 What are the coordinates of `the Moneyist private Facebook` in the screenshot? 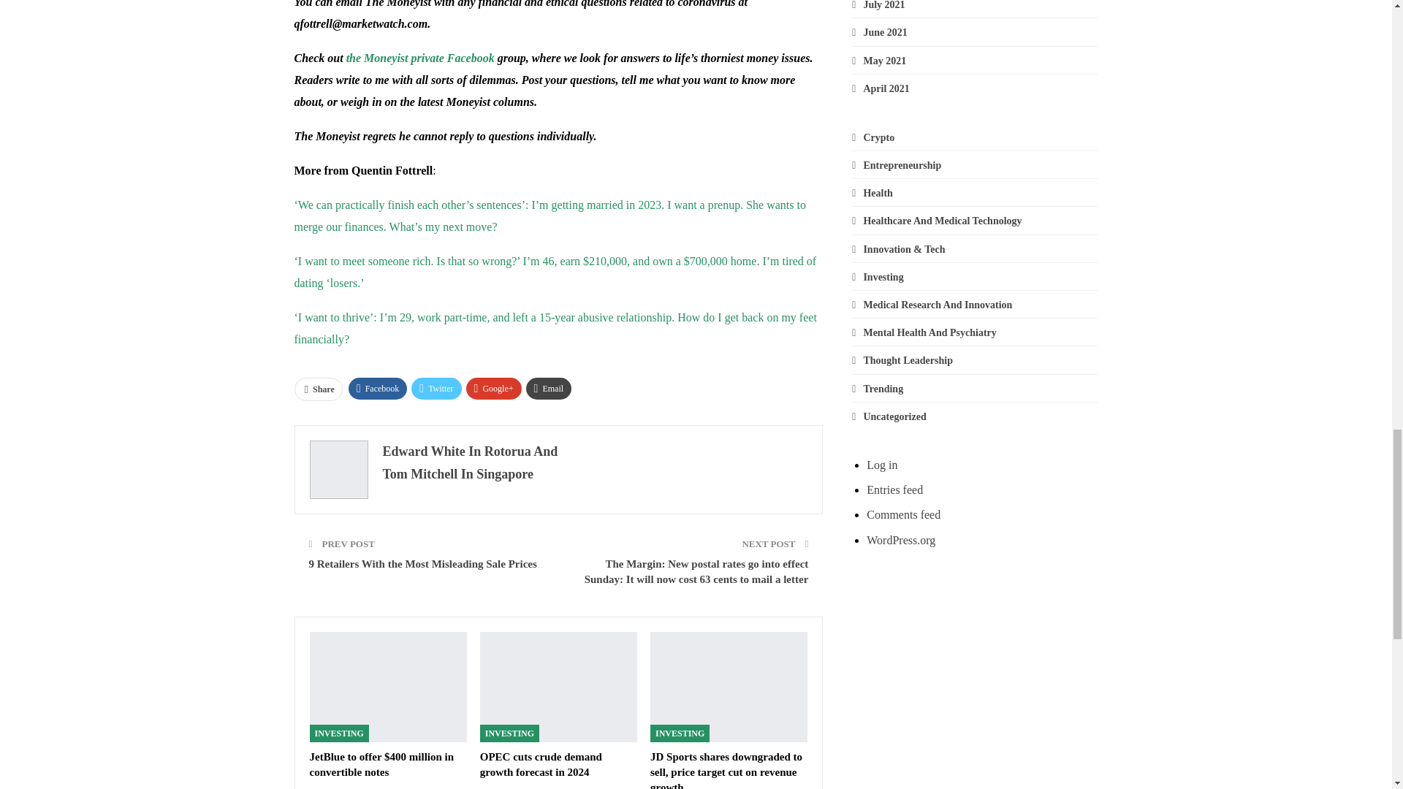 It's located at (421, 58).